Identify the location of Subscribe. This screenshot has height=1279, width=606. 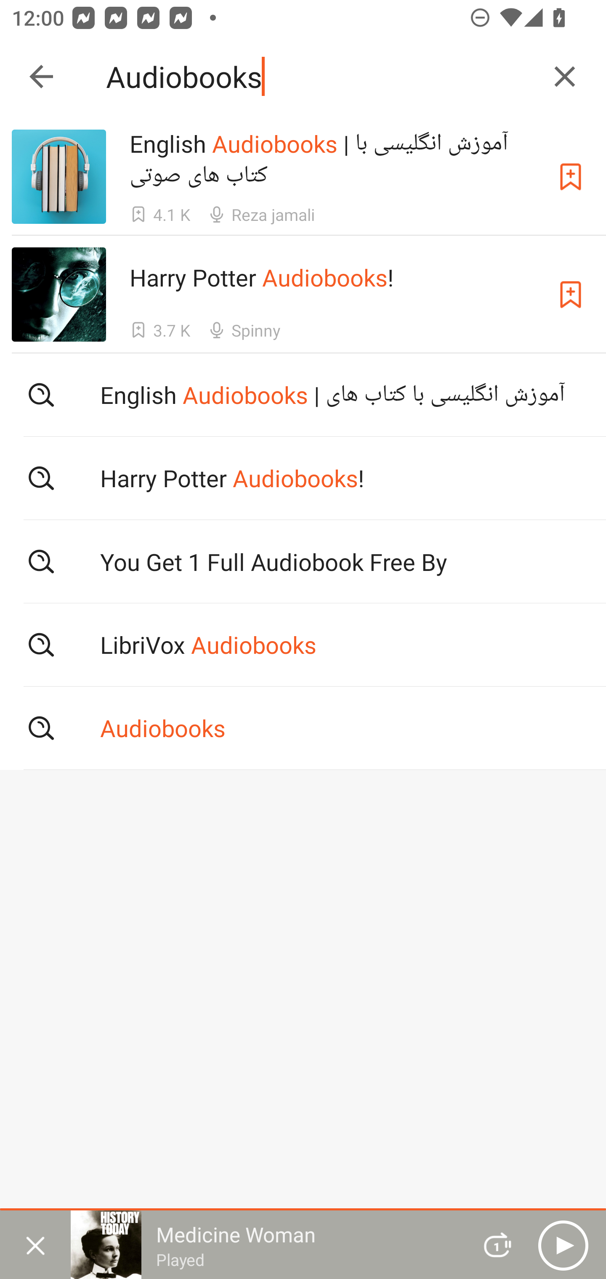
(571, 177).